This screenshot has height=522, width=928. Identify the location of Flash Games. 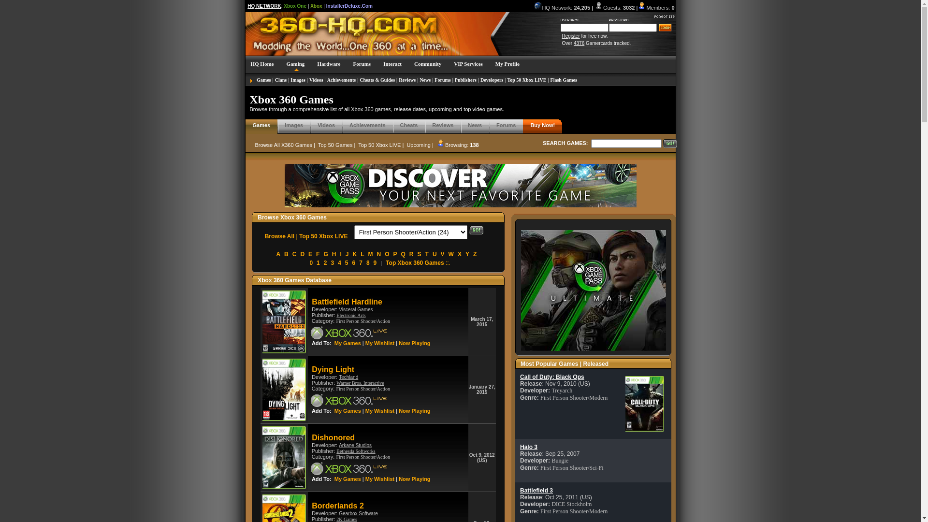
(564, 80).